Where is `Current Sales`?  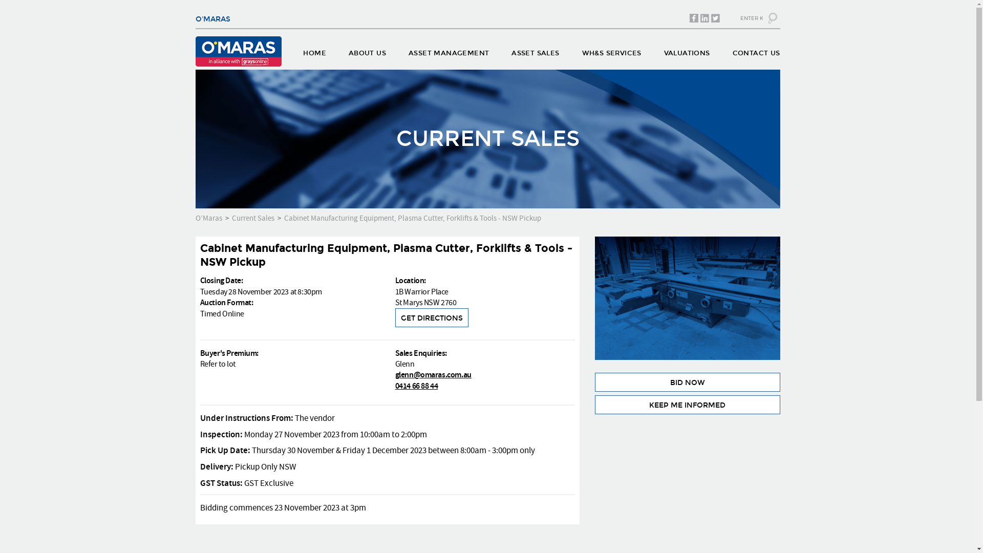 Current Sales is located at coordinates (253, 218).